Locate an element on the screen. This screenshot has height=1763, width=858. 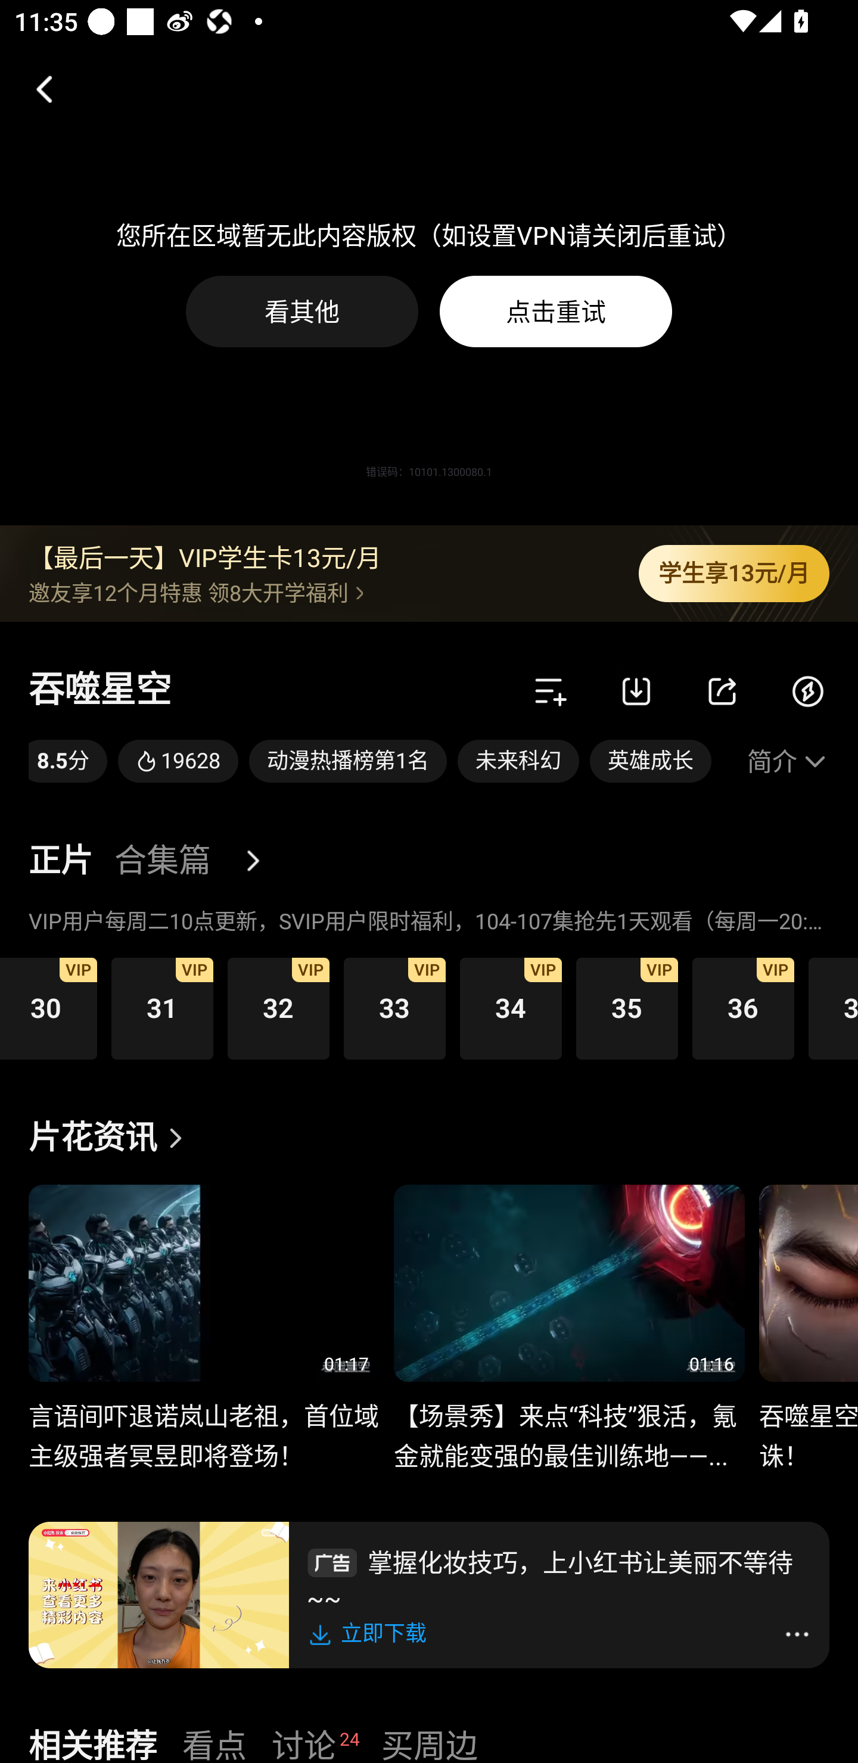
第36集 36 is located at coordinates (744, 1008).